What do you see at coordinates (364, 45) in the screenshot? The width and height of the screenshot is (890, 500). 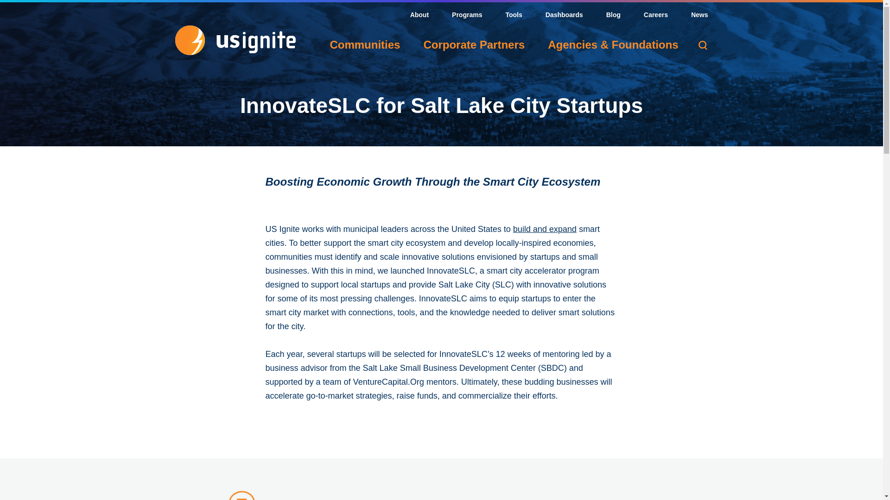 I see `Communities` at bounding box center [364, 45].